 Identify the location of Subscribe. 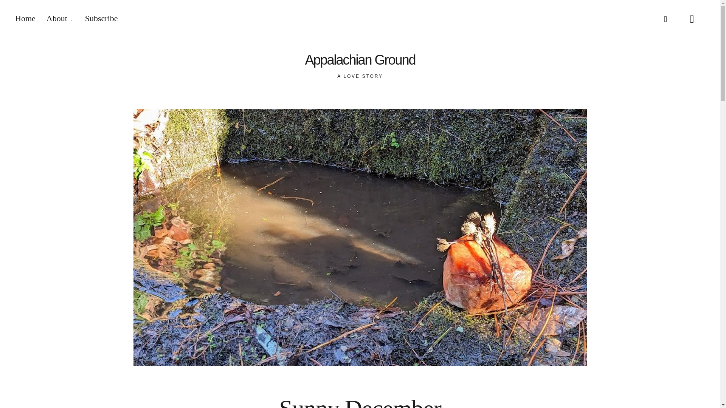
(101, 18).